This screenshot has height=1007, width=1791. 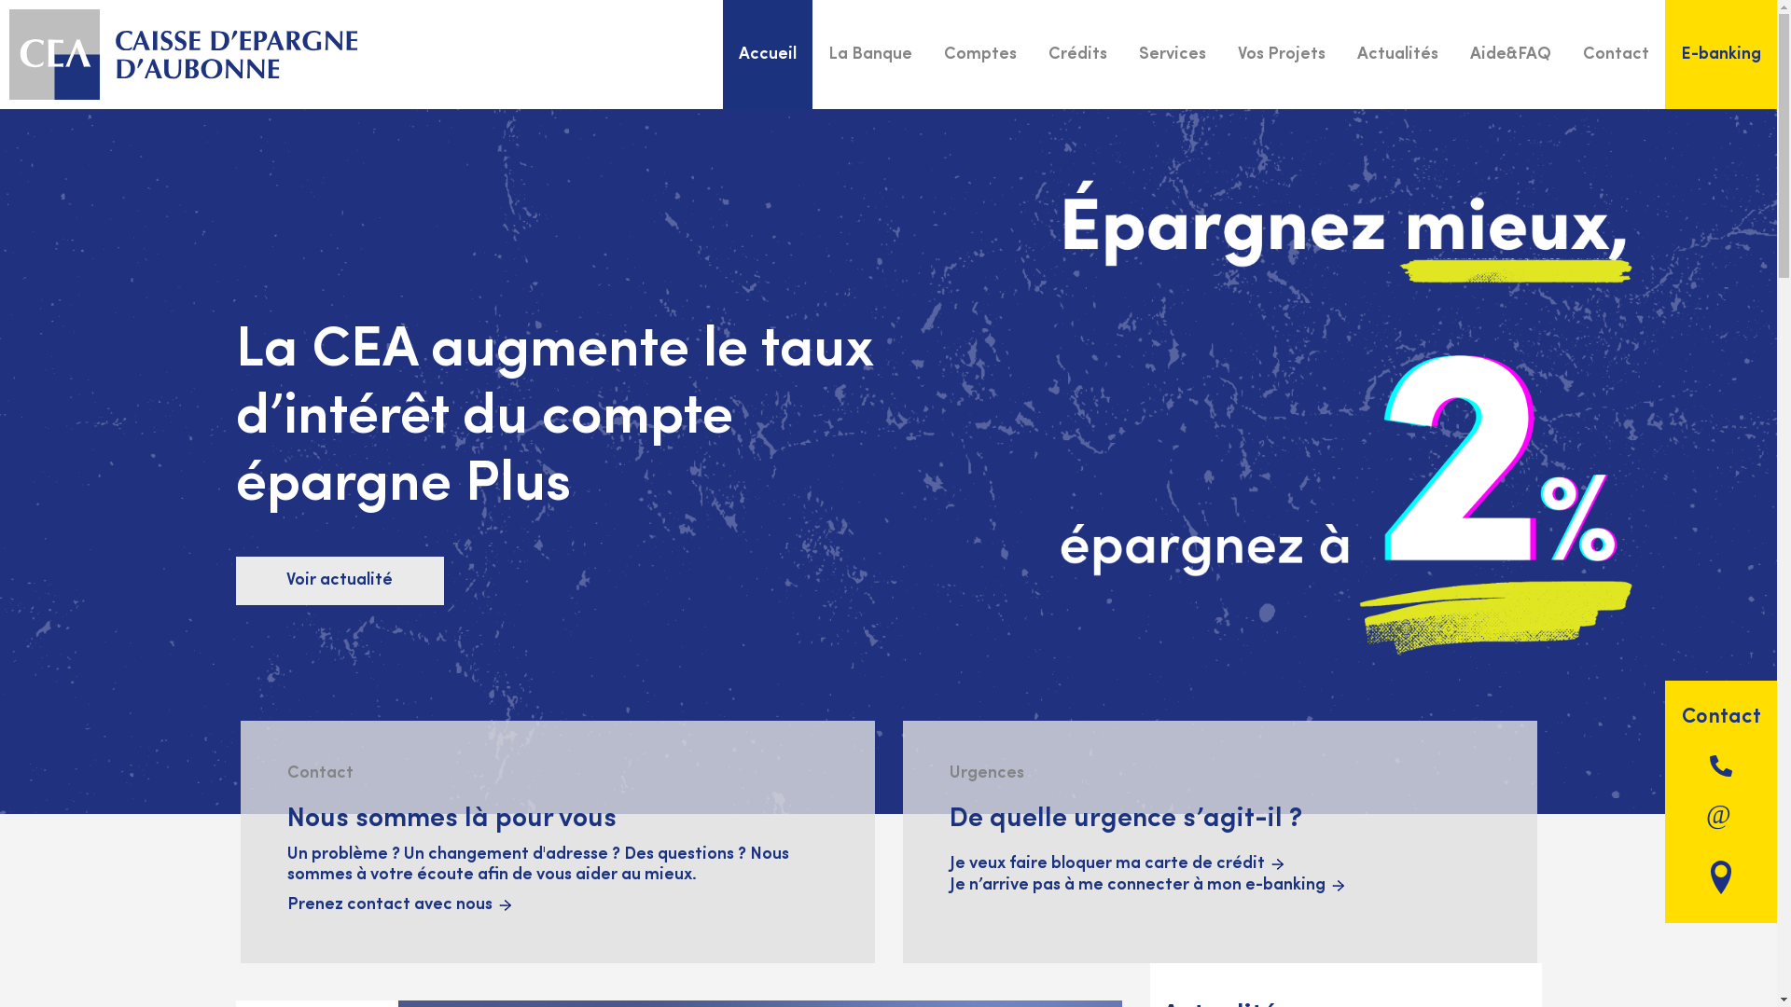 I want to click on Prenez contact avec nous, so click(x=399, y=905).